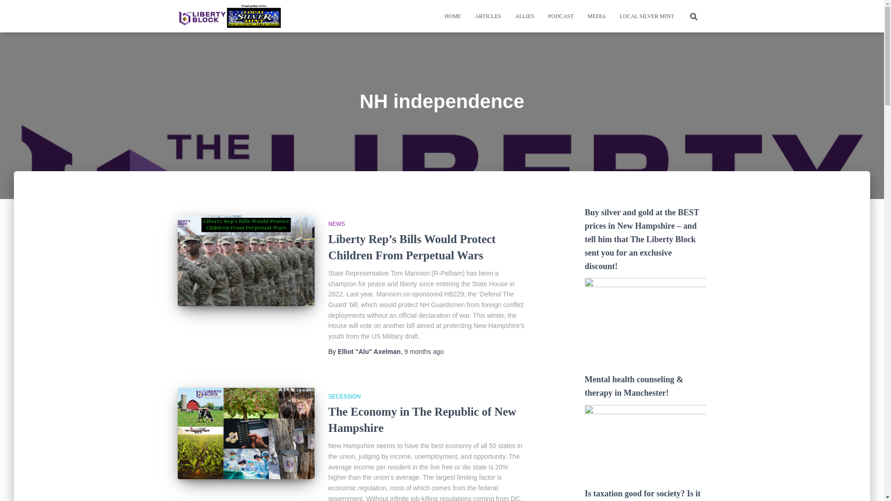 This screenshot has height=501, width=891. Describe the element at coordinates (337, 224) in the screenshot. I see `NEWS` at that location.